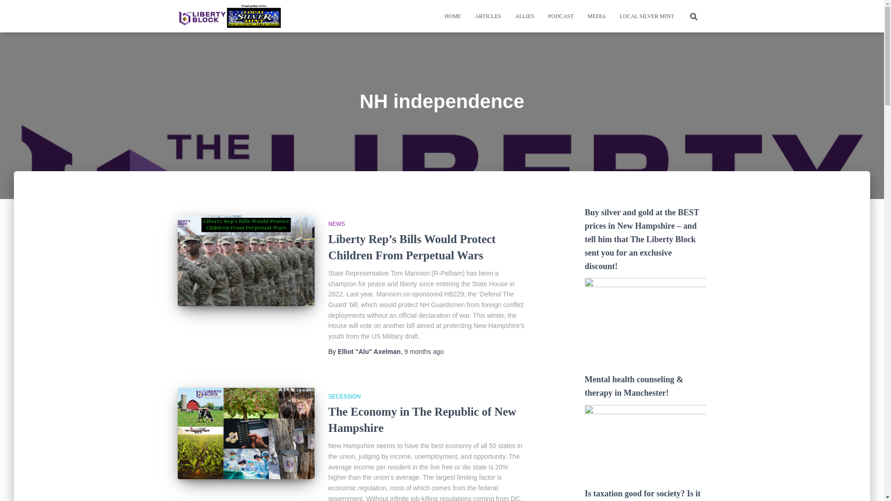 This screenshot has height=501, width=891. Describe the element at coordinates (337, 224) in the screenshot. I see `NEWS` at that location.